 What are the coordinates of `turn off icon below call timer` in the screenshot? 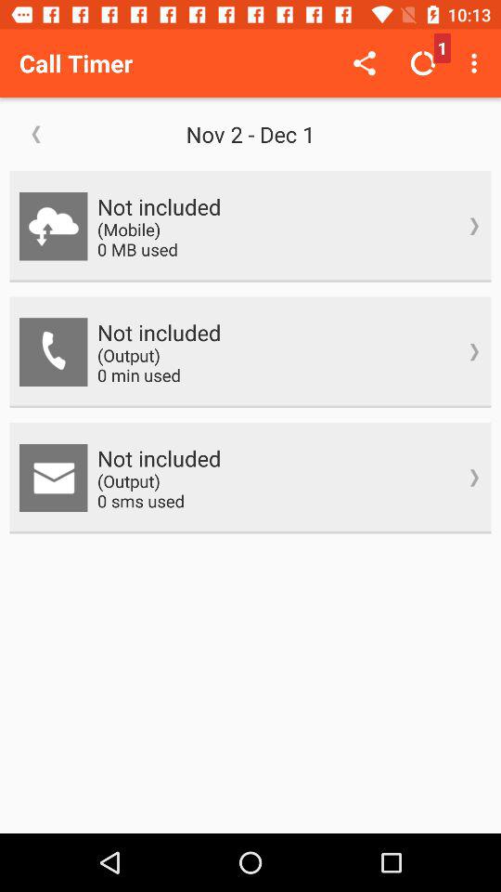 It's located at (36, 134).